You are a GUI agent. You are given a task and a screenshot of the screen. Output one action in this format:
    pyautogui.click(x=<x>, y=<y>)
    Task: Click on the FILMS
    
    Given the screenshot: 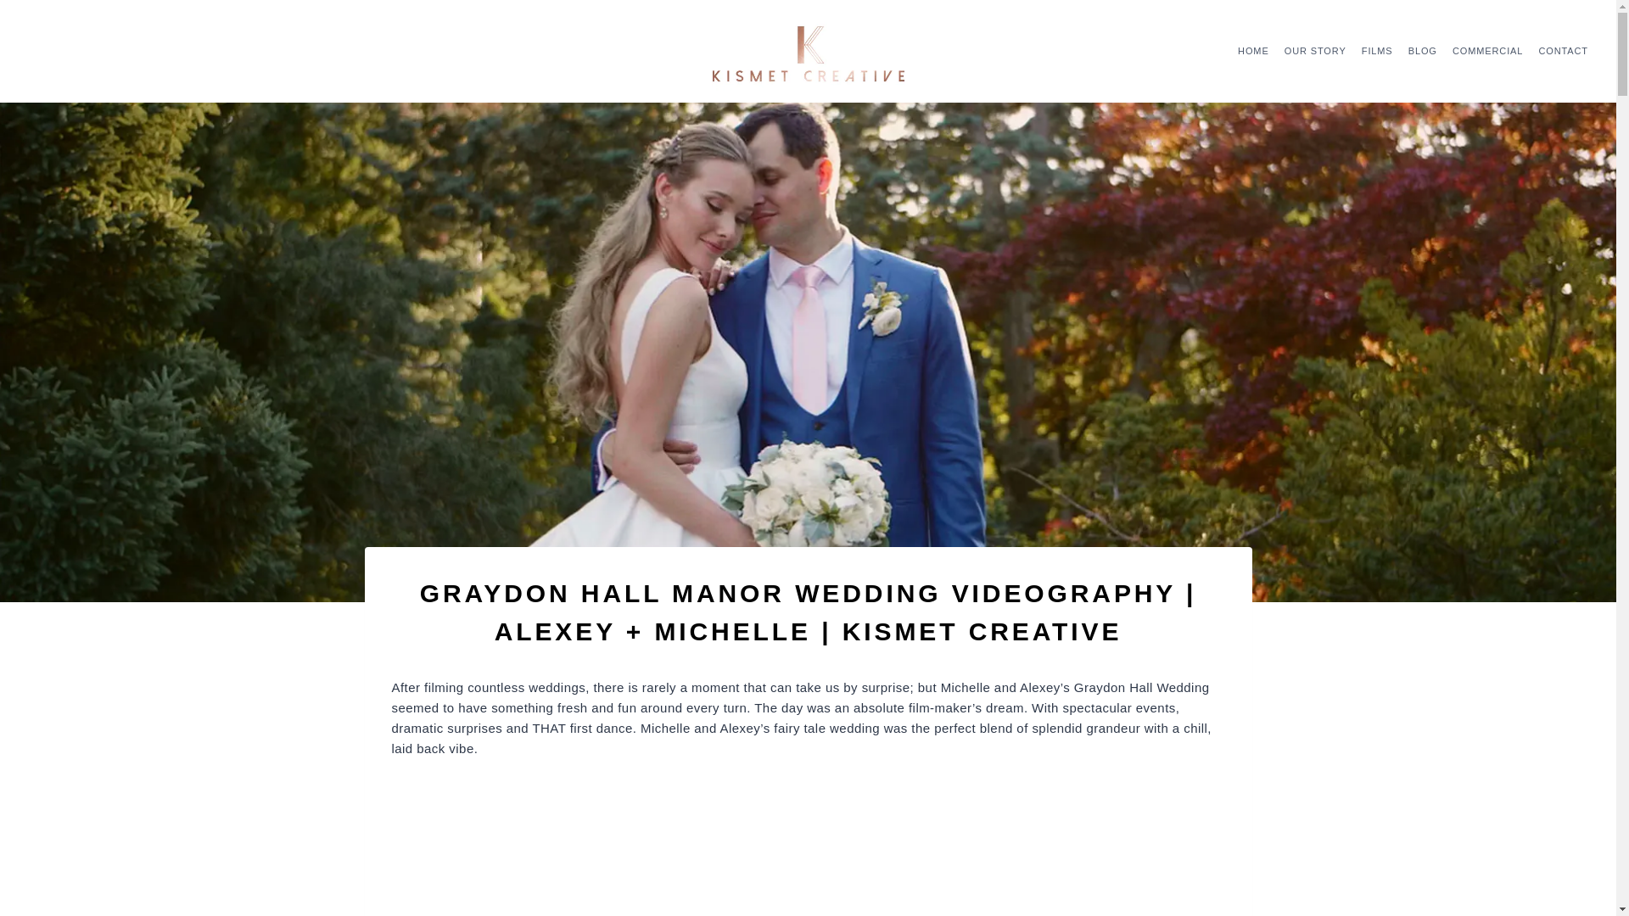 What is the action you would take?
    pyautogui.click(x=1377, y=51)
    